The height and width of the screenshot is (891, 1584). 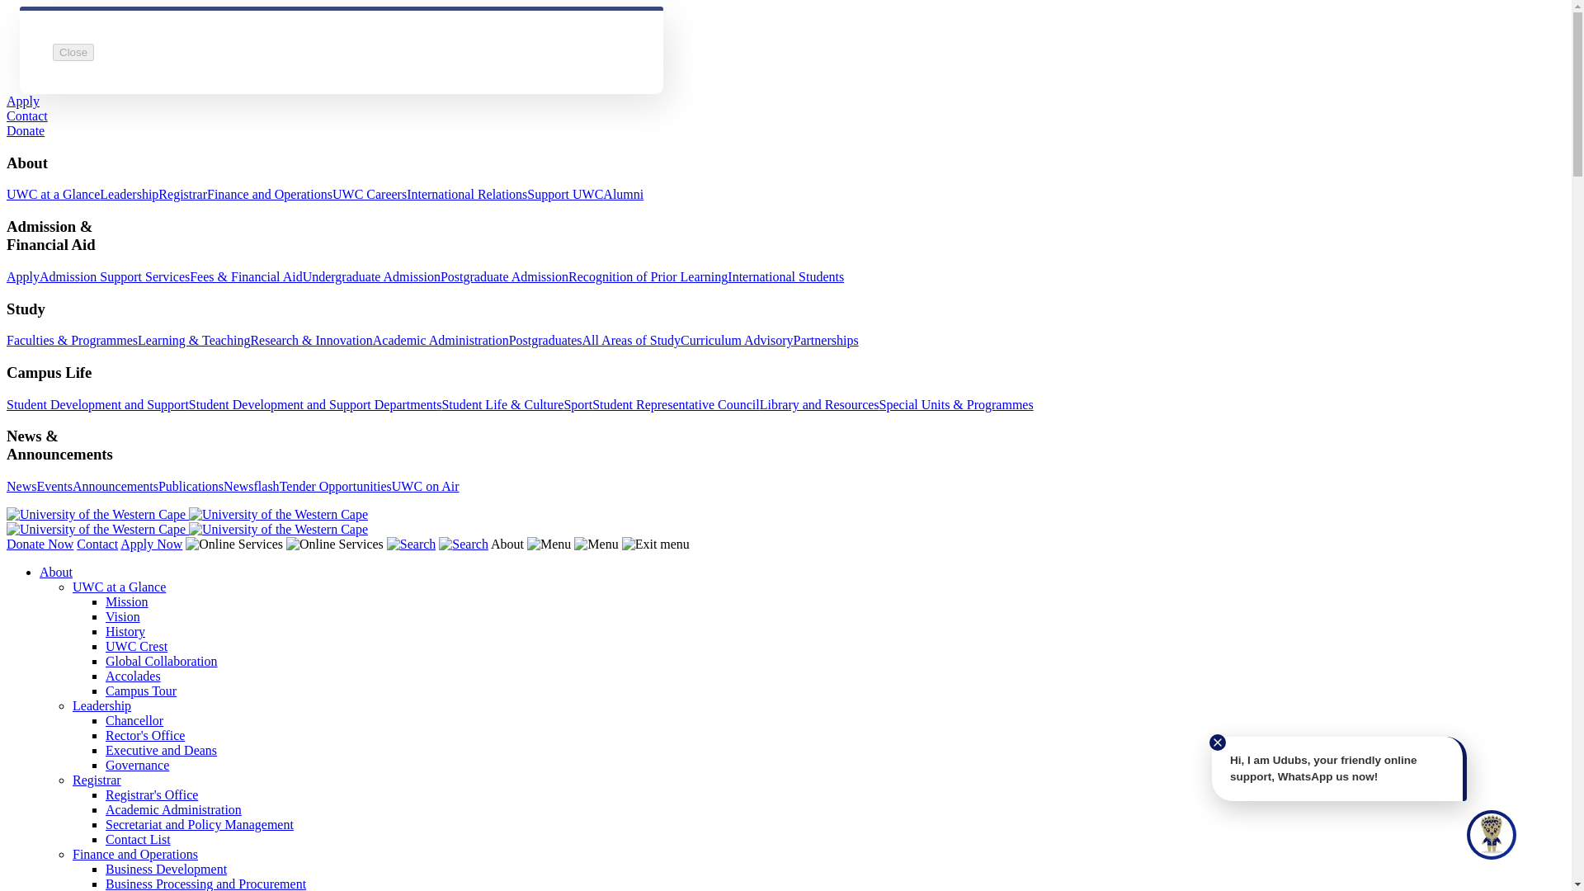 What do you see at coordinates (97, 544) in the screenshot?
I see `Contact Us` at bounding box center [97, 544].